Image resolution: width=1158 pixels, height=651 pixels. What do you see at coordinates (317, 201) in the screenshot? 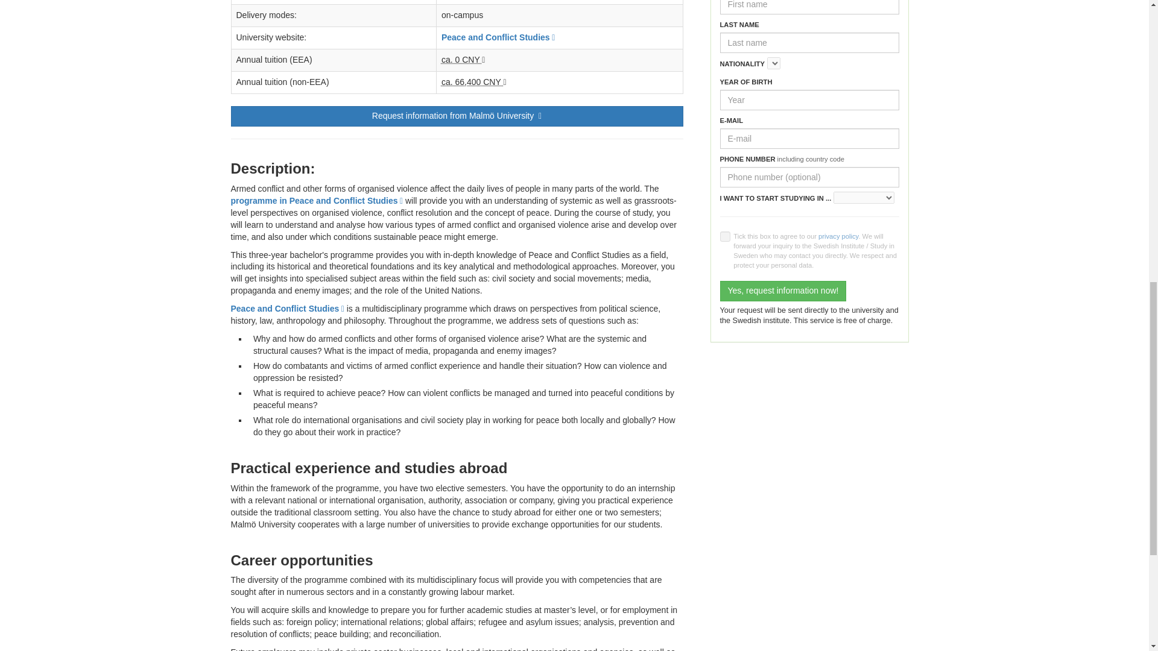
I see `programme in Peace and Conflict Studies` at bounding box center [317, 201].